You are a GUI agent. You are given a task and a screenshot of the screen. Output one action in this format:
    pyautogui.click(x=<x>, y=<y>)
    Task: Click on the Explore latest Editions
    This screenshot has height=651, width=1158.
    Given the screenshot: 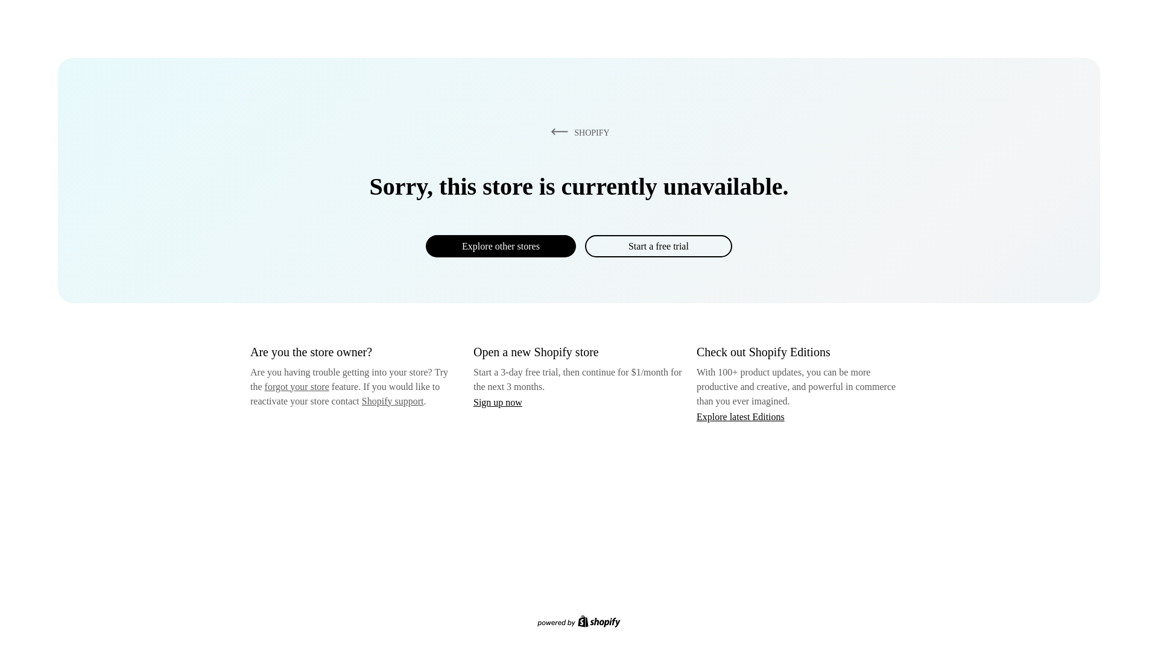 What is the action you would take?
    pyautogui.click(x=741, y=416)
    